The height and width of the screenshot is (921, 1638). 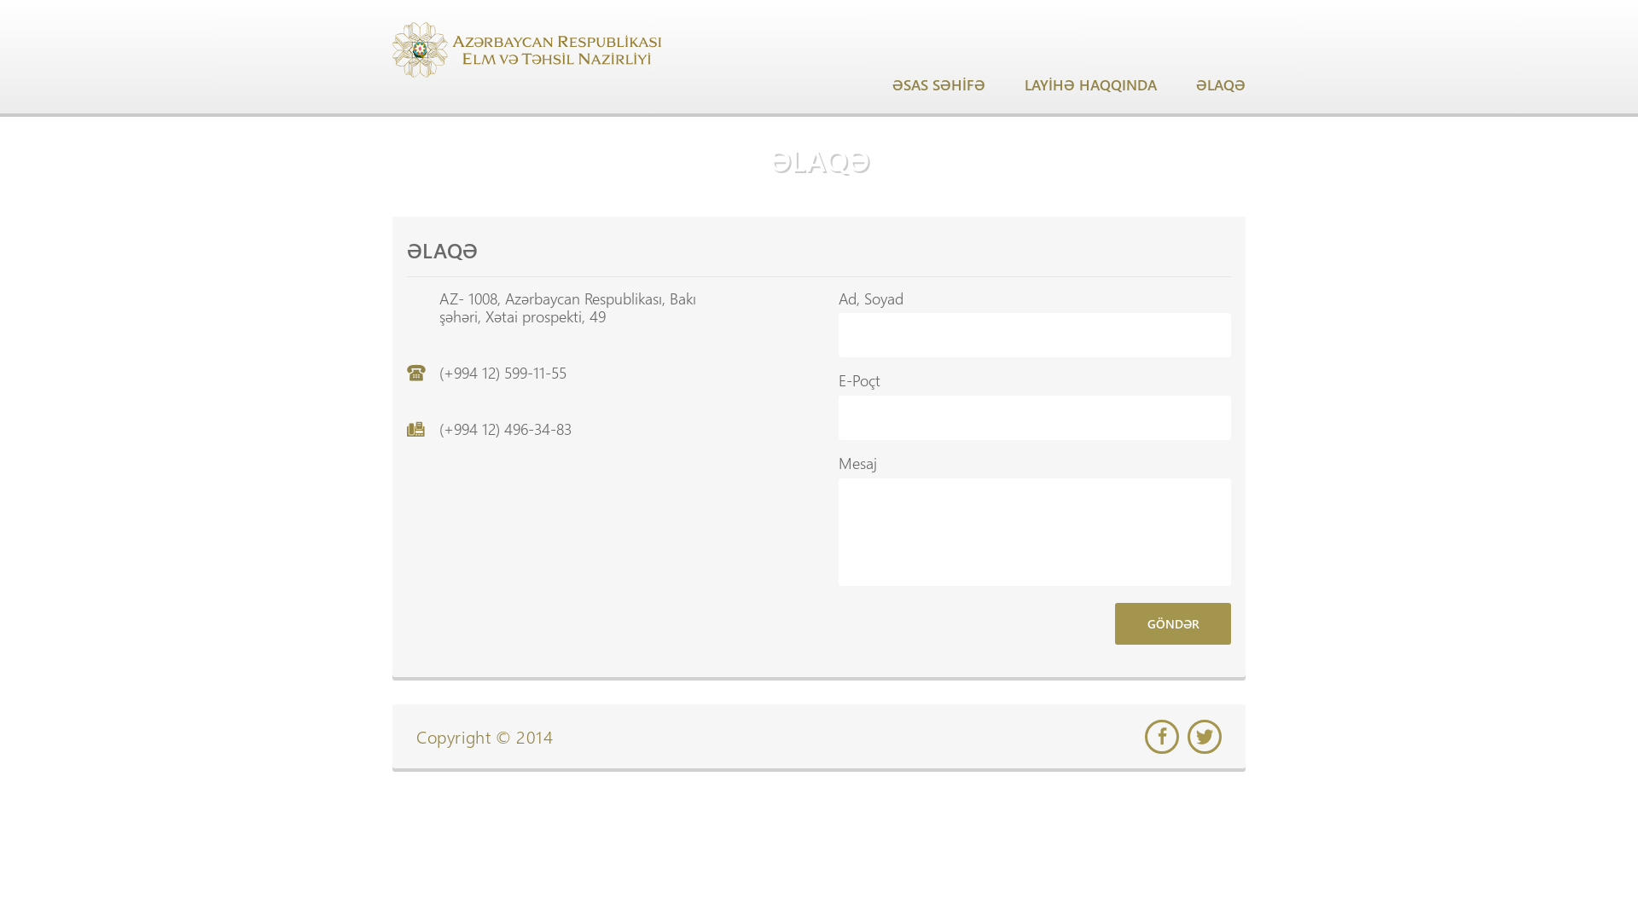 What do you see at coordinates (1162, 737) in the screenshot?
I see `Facebook` at bounding box center [1162, 737].